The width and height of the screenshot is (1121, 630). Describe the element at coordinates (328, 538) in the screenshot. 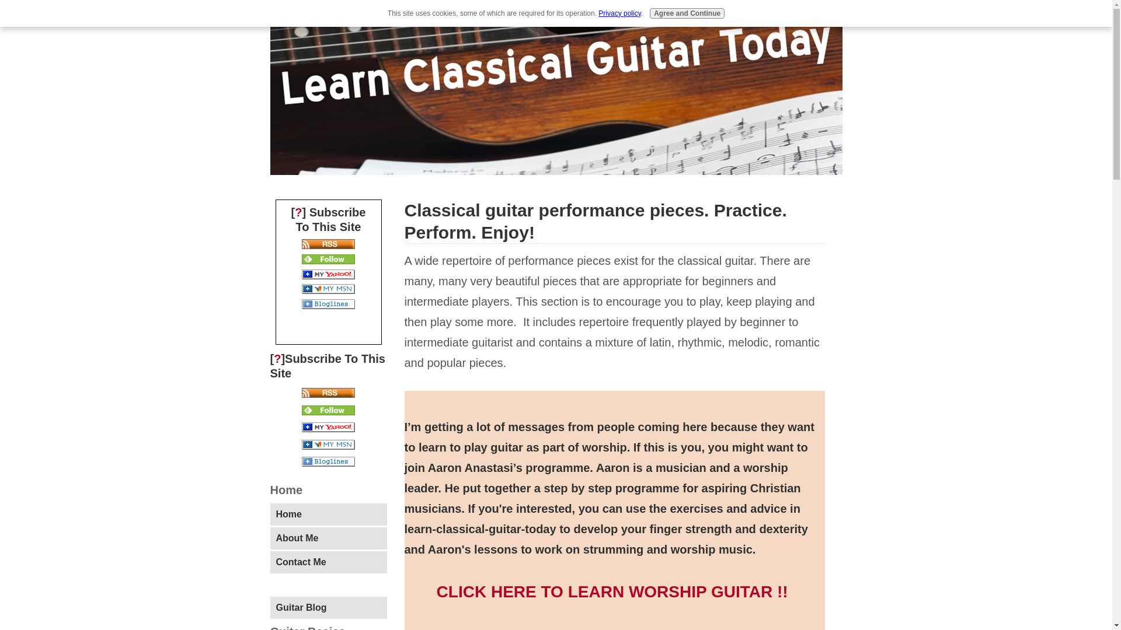

I see `About Me` at that location.